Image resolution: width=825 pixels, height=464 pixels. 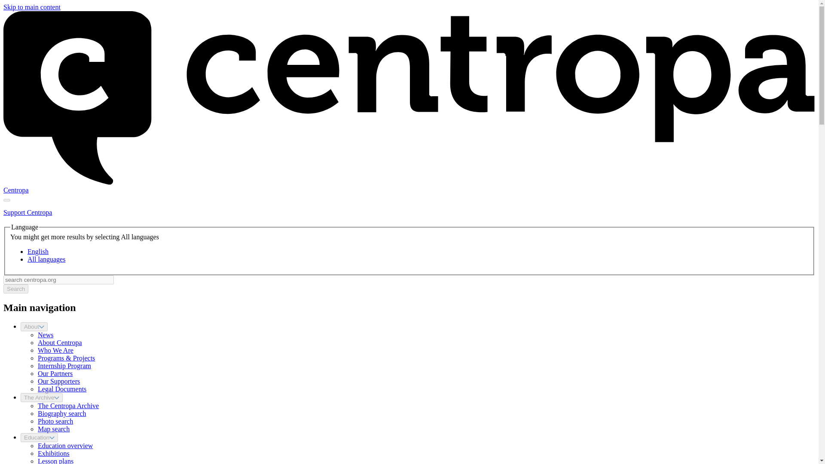 What do you see at coordinates (41, 397) in the screenshot?
I see `The Archive` at bounding box center [41, 397].